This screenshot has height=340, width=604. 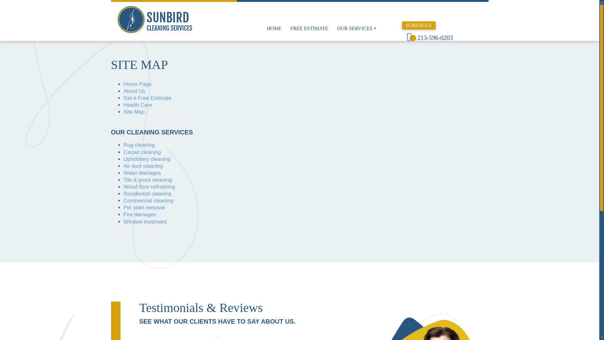 What do you see at coordinates (149, 187) in the screenshot?
I see `Wood floor refinishing` at bounding box center [149, 187].